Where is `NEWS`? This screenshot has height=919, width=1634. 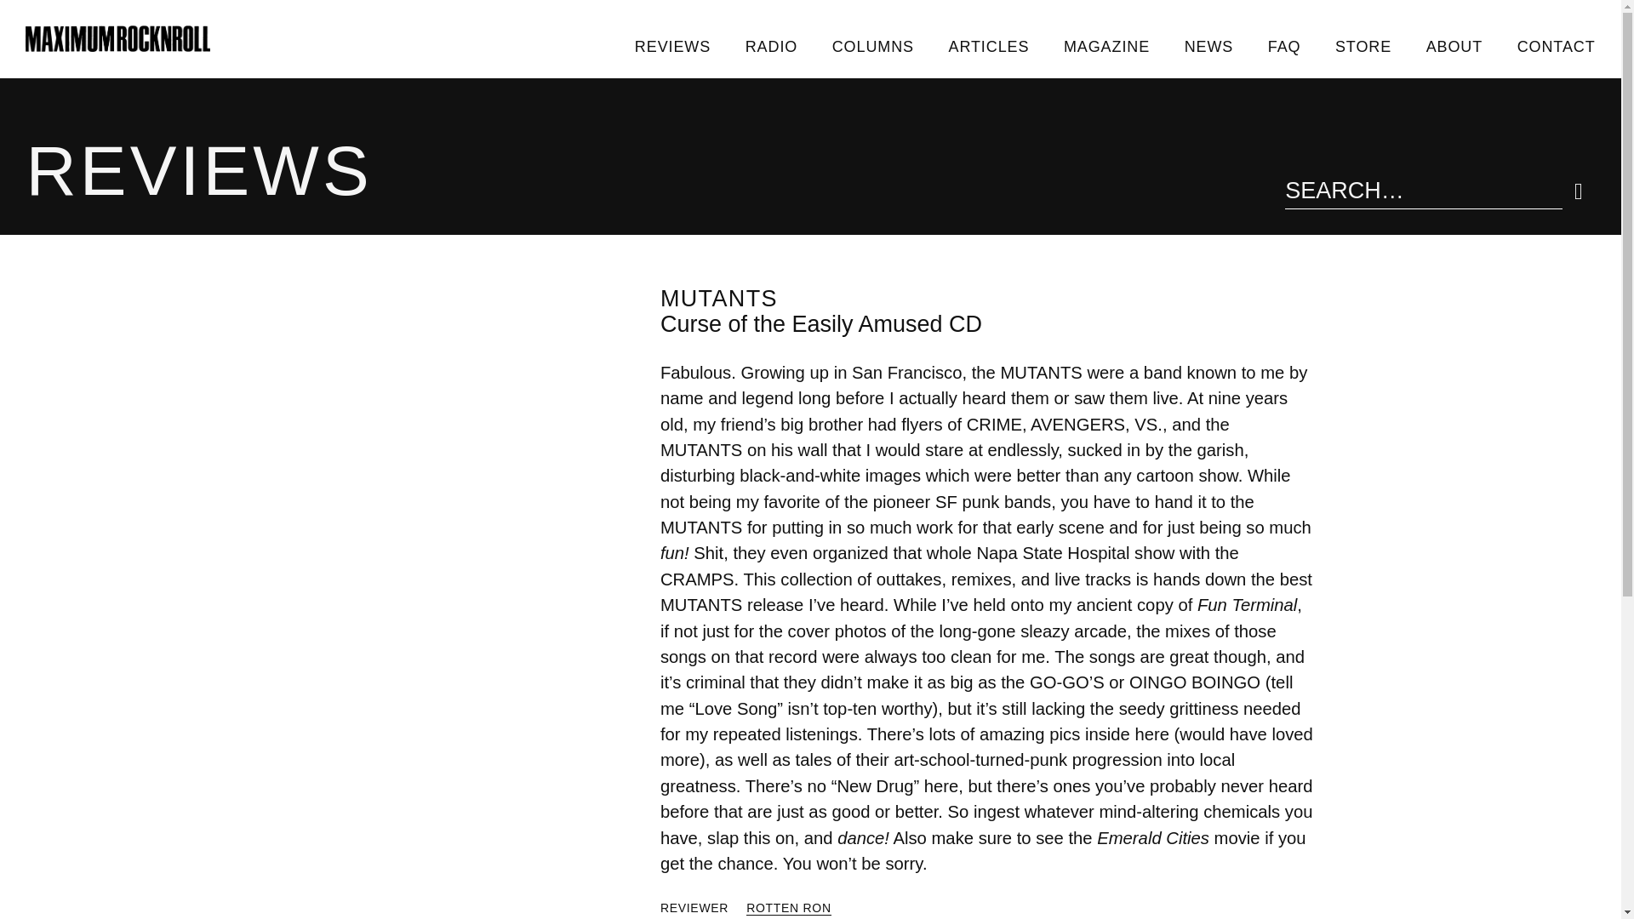
NEWS is located at coordinates (1208, 46).